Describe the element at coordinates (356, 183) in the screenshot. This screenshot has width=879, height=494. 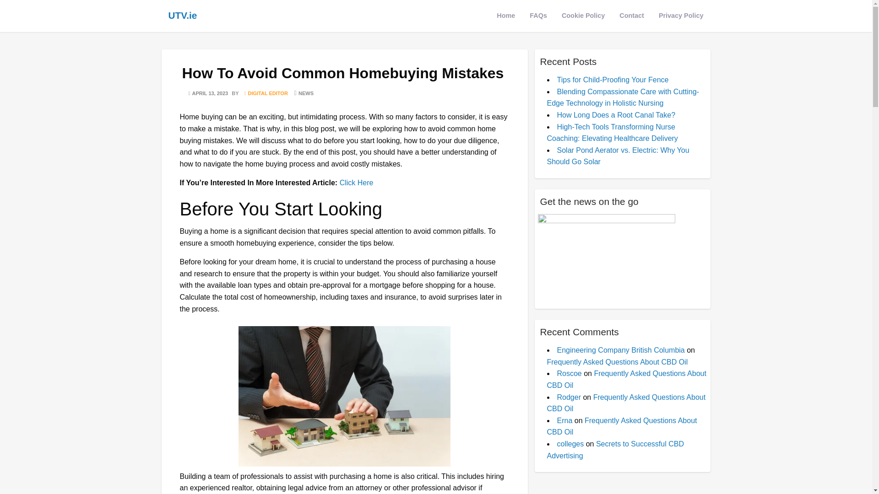
I see `Click Here` at that location.